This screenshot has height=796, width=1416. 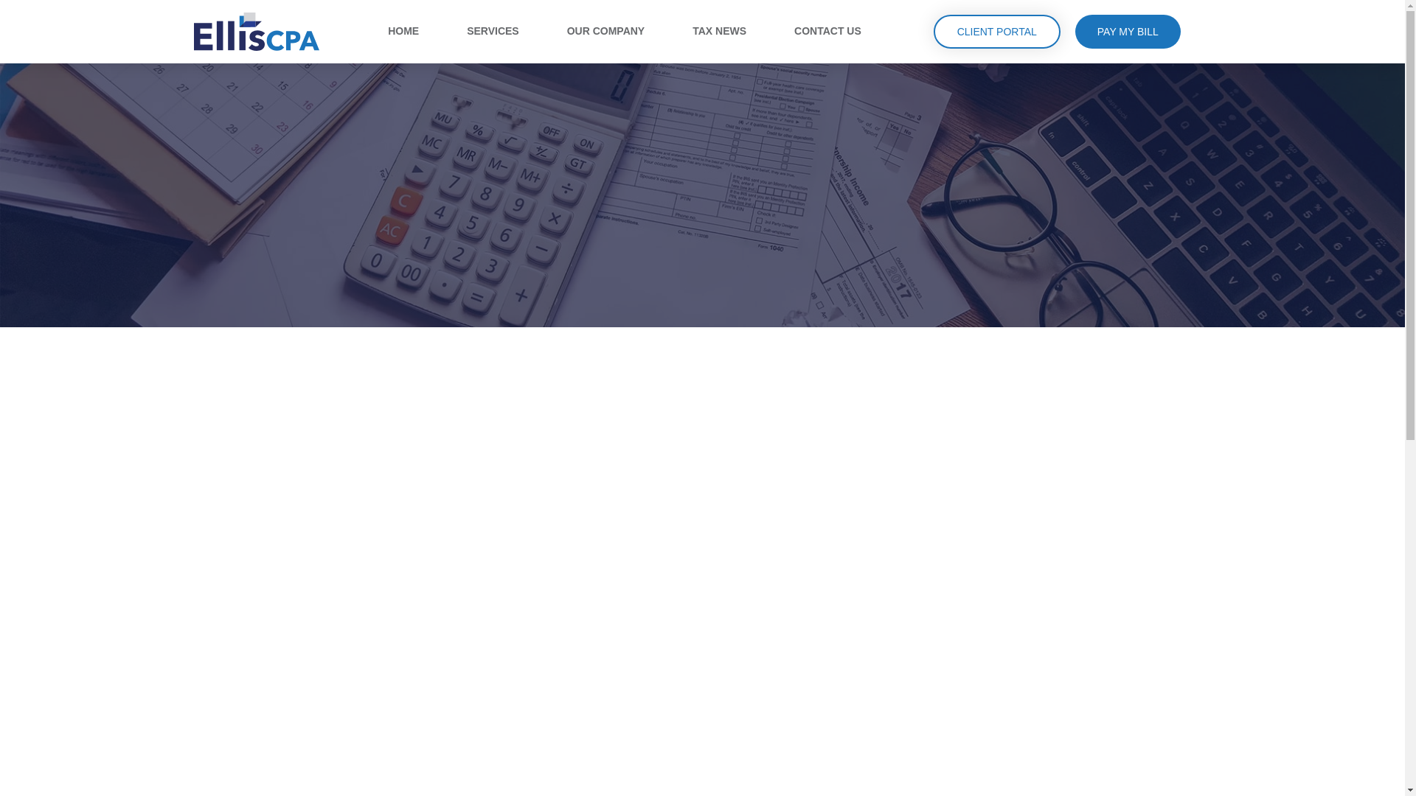 I want to click on TAX NEWS, so click(x=718, y=31).